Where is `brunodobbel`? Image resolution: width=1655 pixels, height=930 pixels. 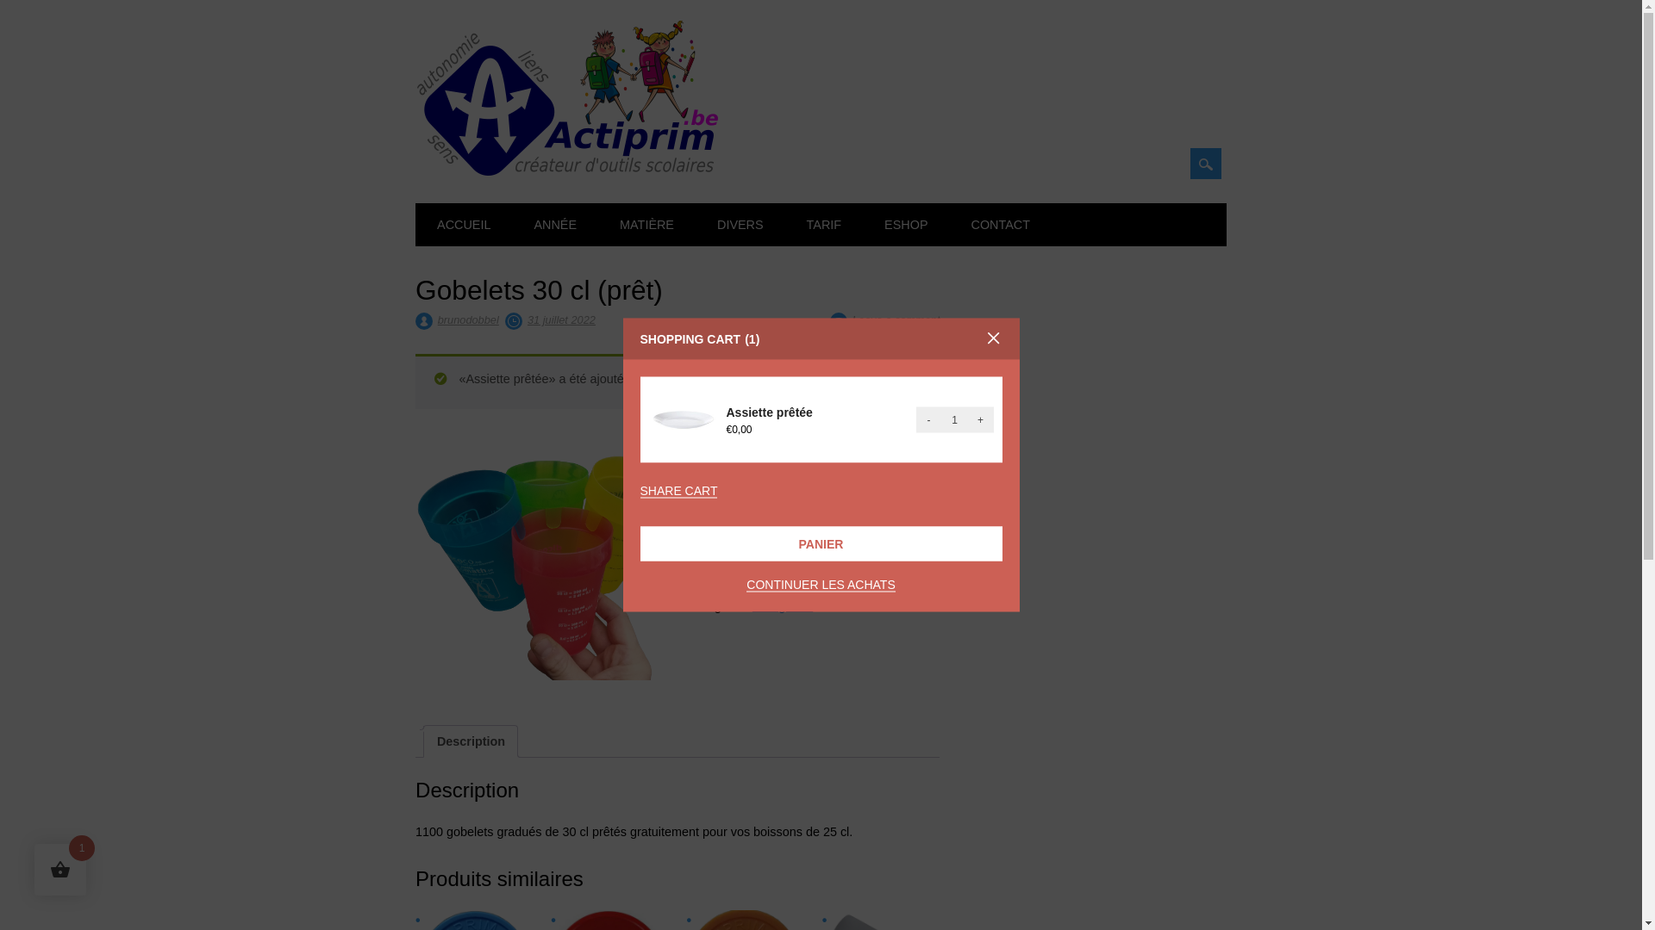
brunodobbel is located at coordinates (469, 320).